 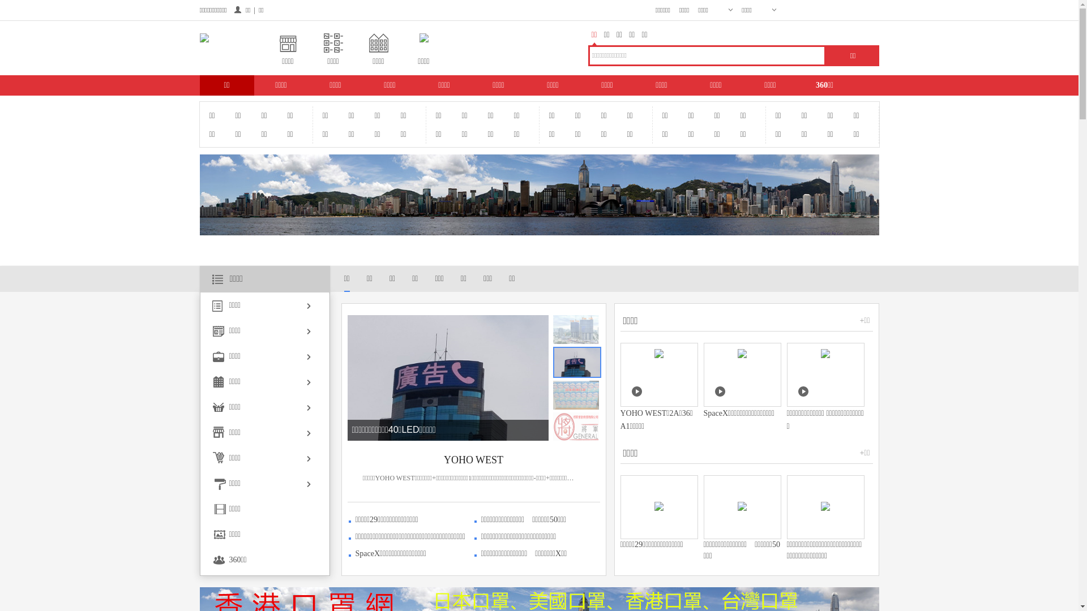 What do you see at coordinates (251, 430) in the screenshot?
I see `YOHO WEST` at bounding box center [251, 430].